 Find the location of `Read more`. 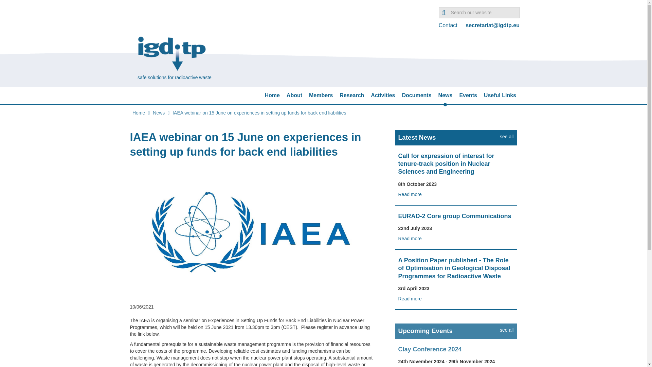

Read more is located at coordinates (410, 239).